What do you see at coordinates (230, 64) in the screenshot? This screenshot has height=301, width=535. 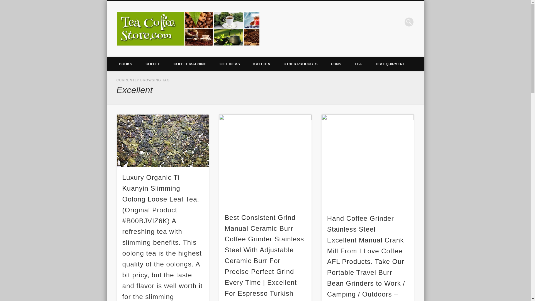 I see `GIFT IDEAS` at bounding box center [230, 64].